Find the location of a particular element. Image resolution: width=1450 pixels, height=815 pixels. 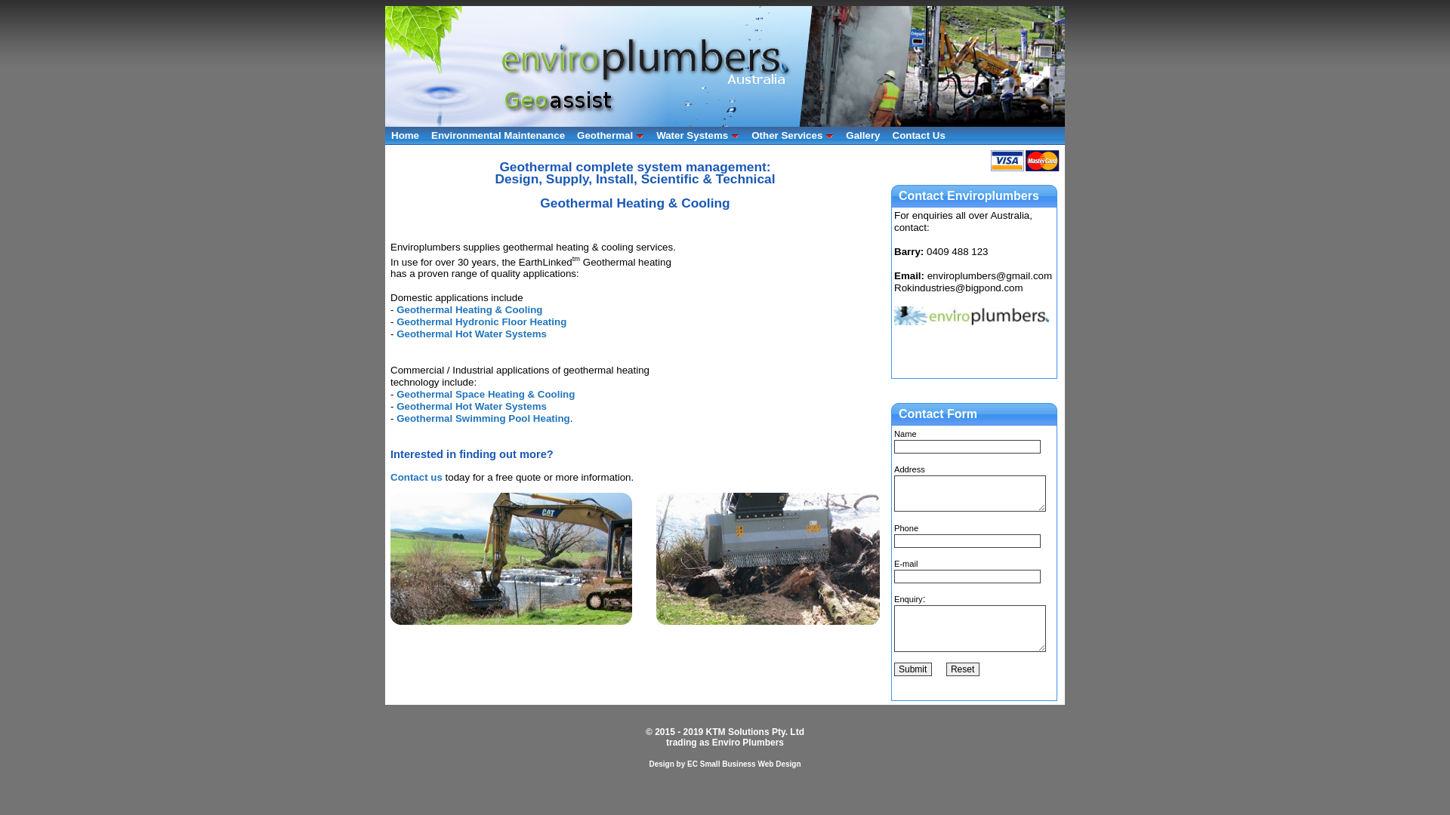

Stormwater & Drainage is located at coordinates (768, 558).